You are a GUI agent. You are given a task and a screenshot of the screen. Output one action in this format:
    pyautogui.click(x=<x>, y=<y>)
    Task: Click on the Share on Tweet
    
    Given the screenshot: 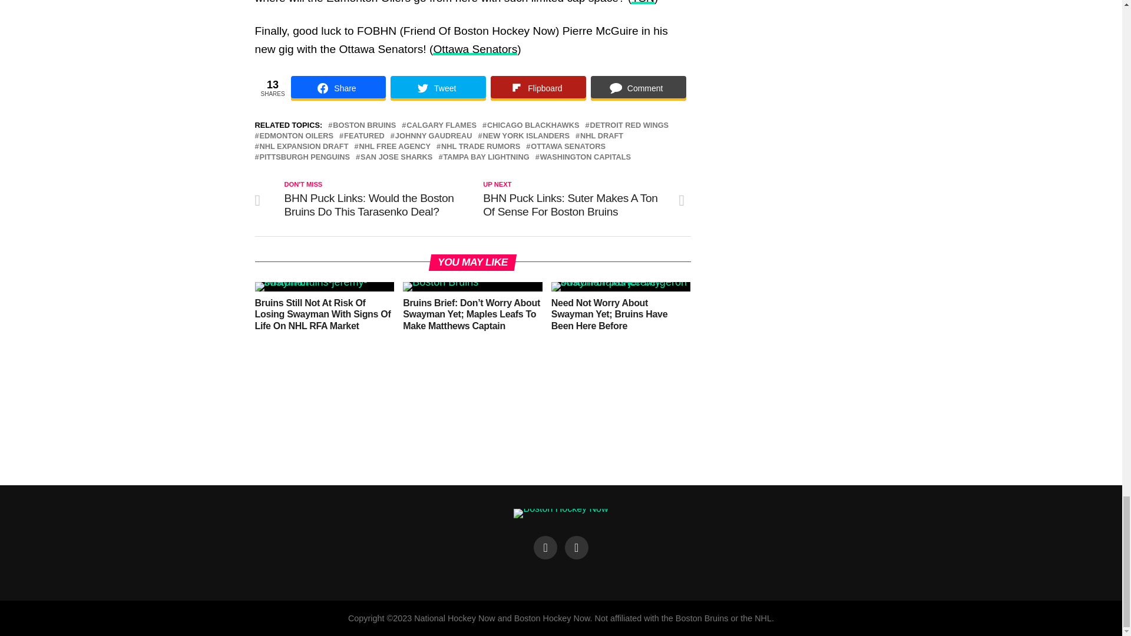 What is the action you would take?
    pyautogui.click(x=438, y=88)
    